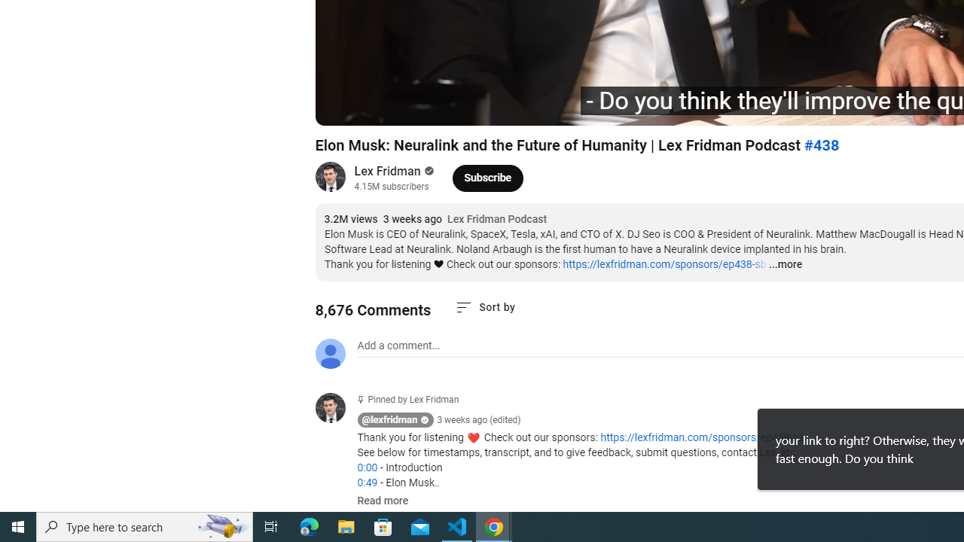 The height and width of the screenshot is (542, 964). What do you see at coordinates (367, 467) in the screenshot?
I see `0:00` at bounding box center [367, 467].